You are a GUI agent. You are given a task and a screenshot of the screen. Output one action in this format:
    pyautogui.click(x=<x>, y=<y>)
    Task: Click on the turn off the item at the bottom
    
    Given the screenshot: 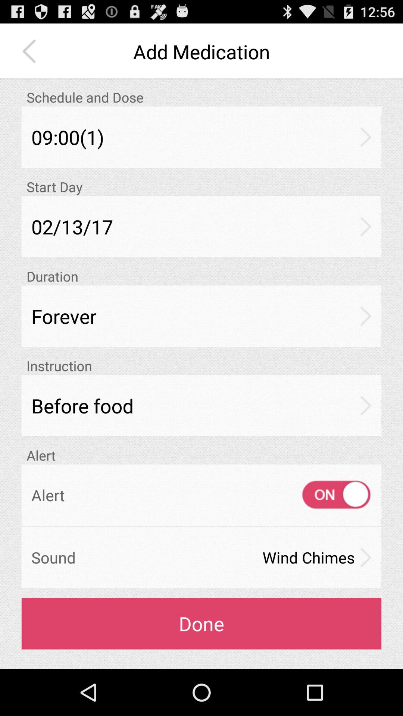 What is the action you would take?
    pyautogui.click(x=201, y=624)
    